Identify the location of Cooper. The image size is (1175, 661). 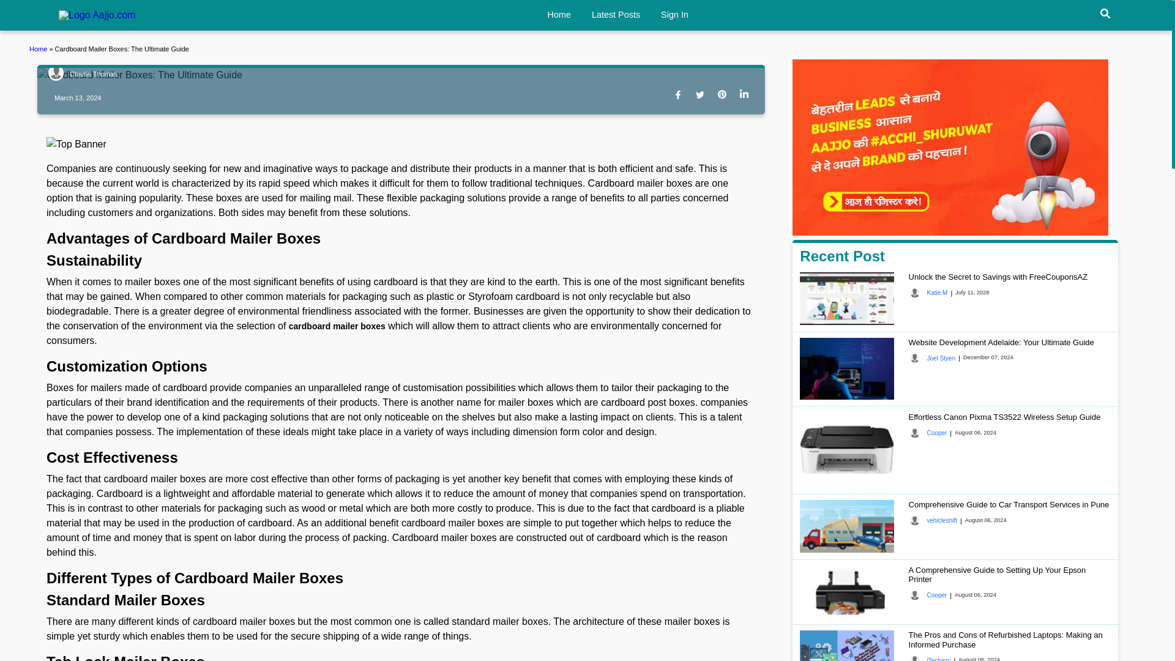
(928, 433).